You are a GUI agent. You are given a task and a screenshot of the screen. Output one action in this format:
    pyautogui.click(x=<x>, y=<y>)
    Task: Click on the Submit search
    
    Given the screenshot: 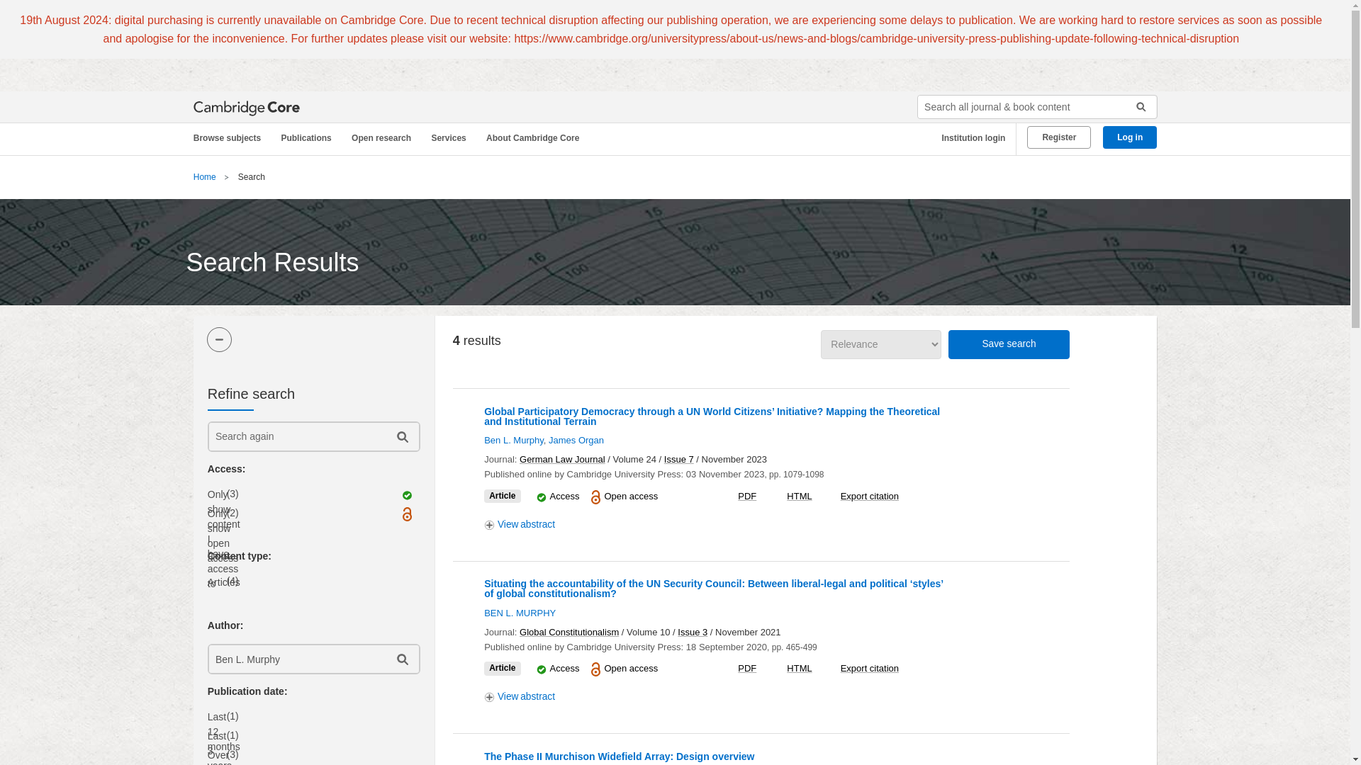 What is the action you would take?
    pyautogui.click(x=1136, y=107)
    